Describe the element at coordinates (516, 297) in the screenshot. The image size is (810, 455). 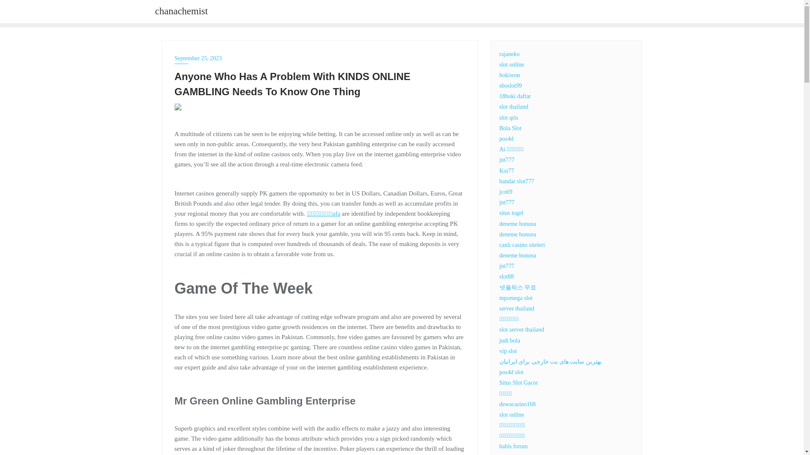
I see `mpomega slot` at that location.